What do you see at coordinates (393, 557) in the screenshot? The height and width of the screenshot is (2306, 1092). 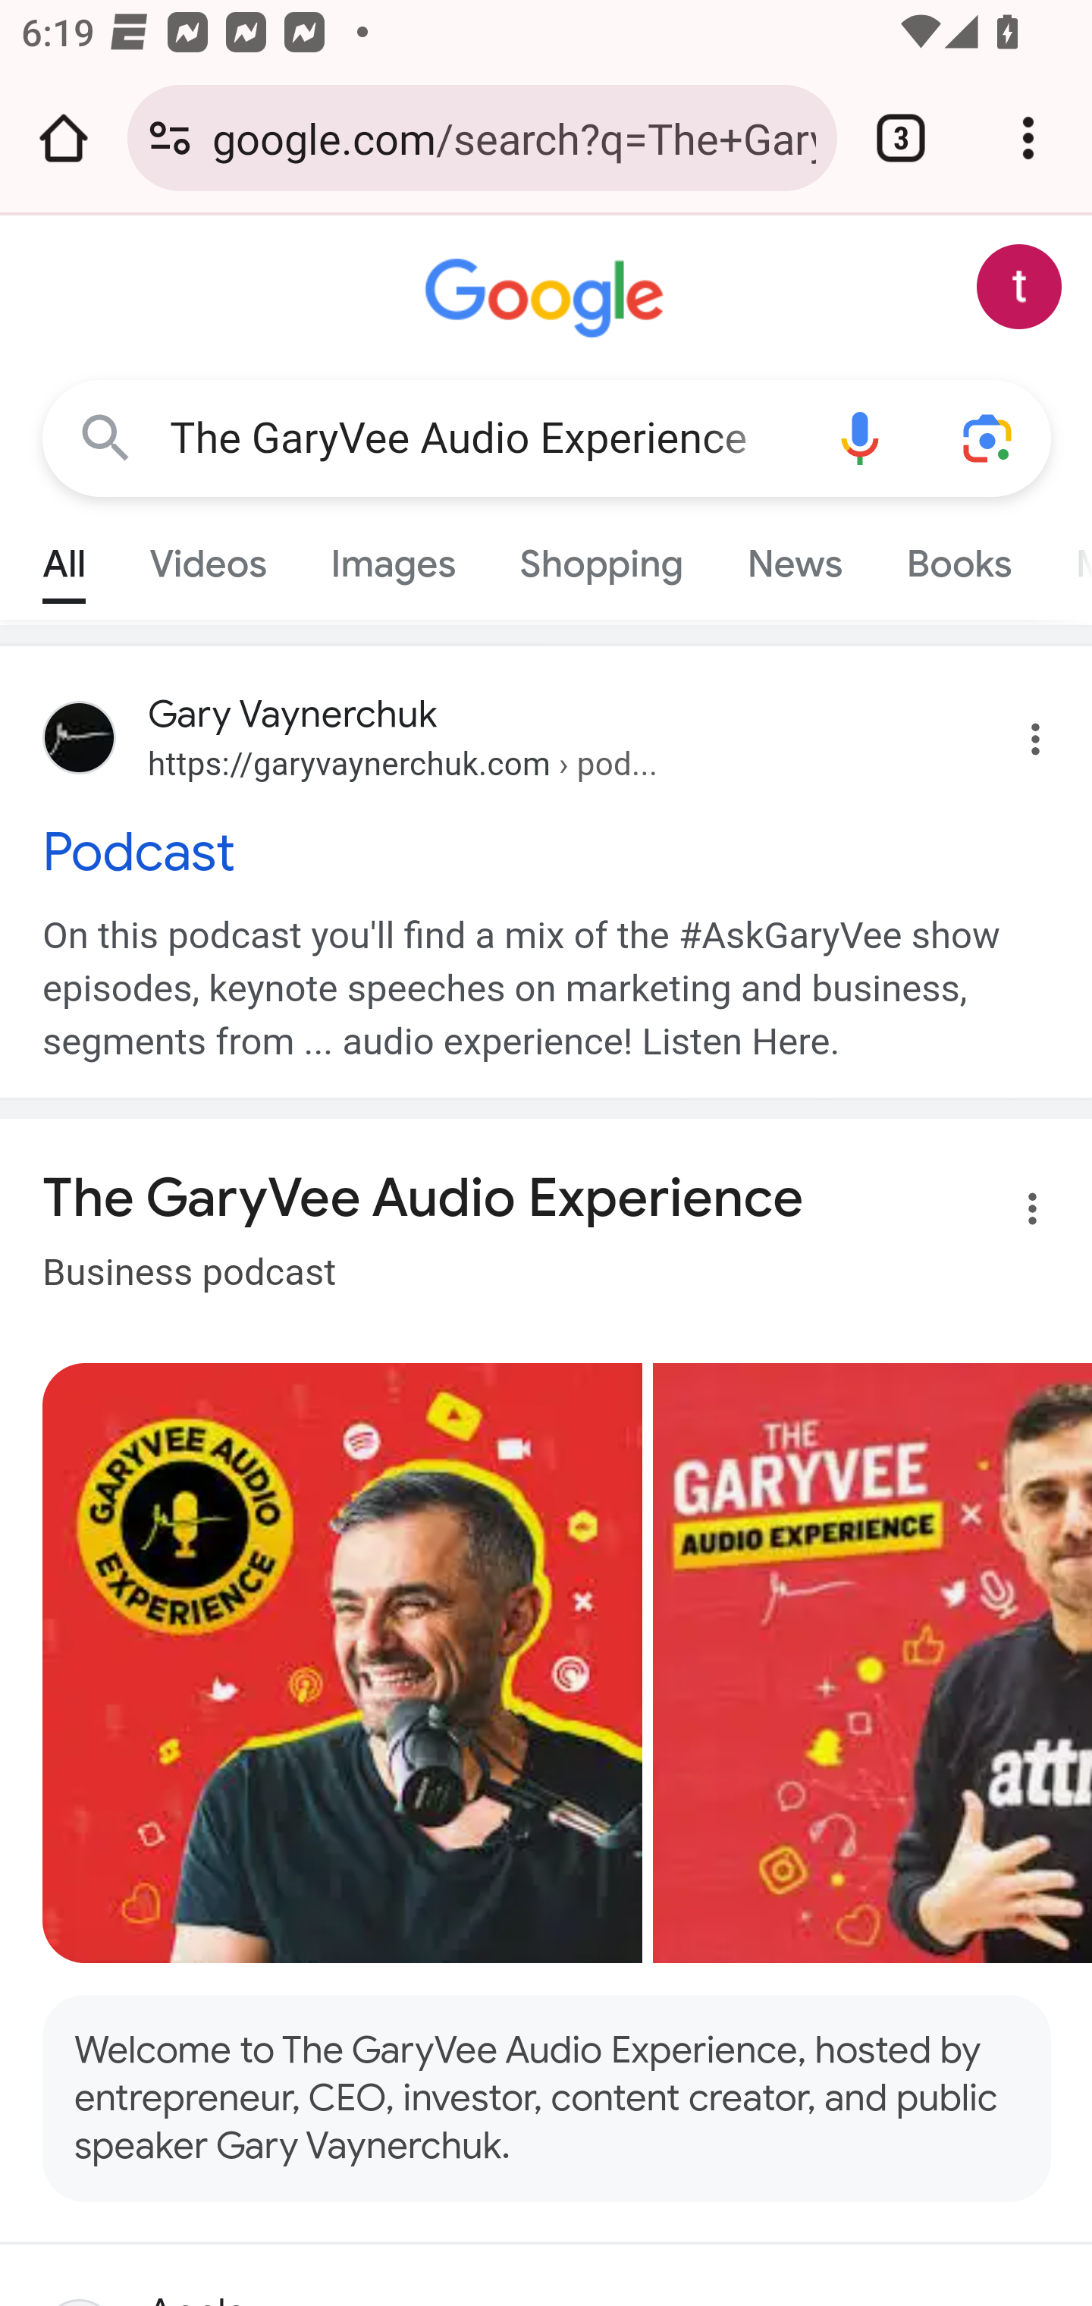 I see `Images` at bounding box center [393, 557].